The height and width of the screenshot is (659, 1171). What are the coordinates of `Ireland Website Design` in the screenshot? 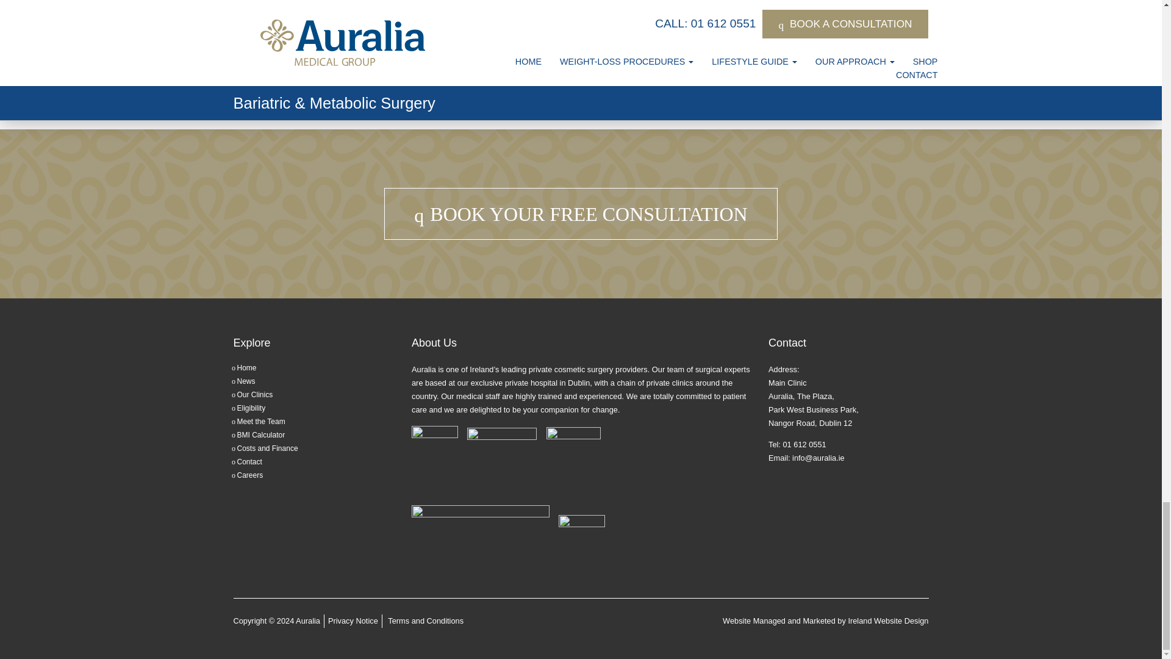 It's located at (888, 620).